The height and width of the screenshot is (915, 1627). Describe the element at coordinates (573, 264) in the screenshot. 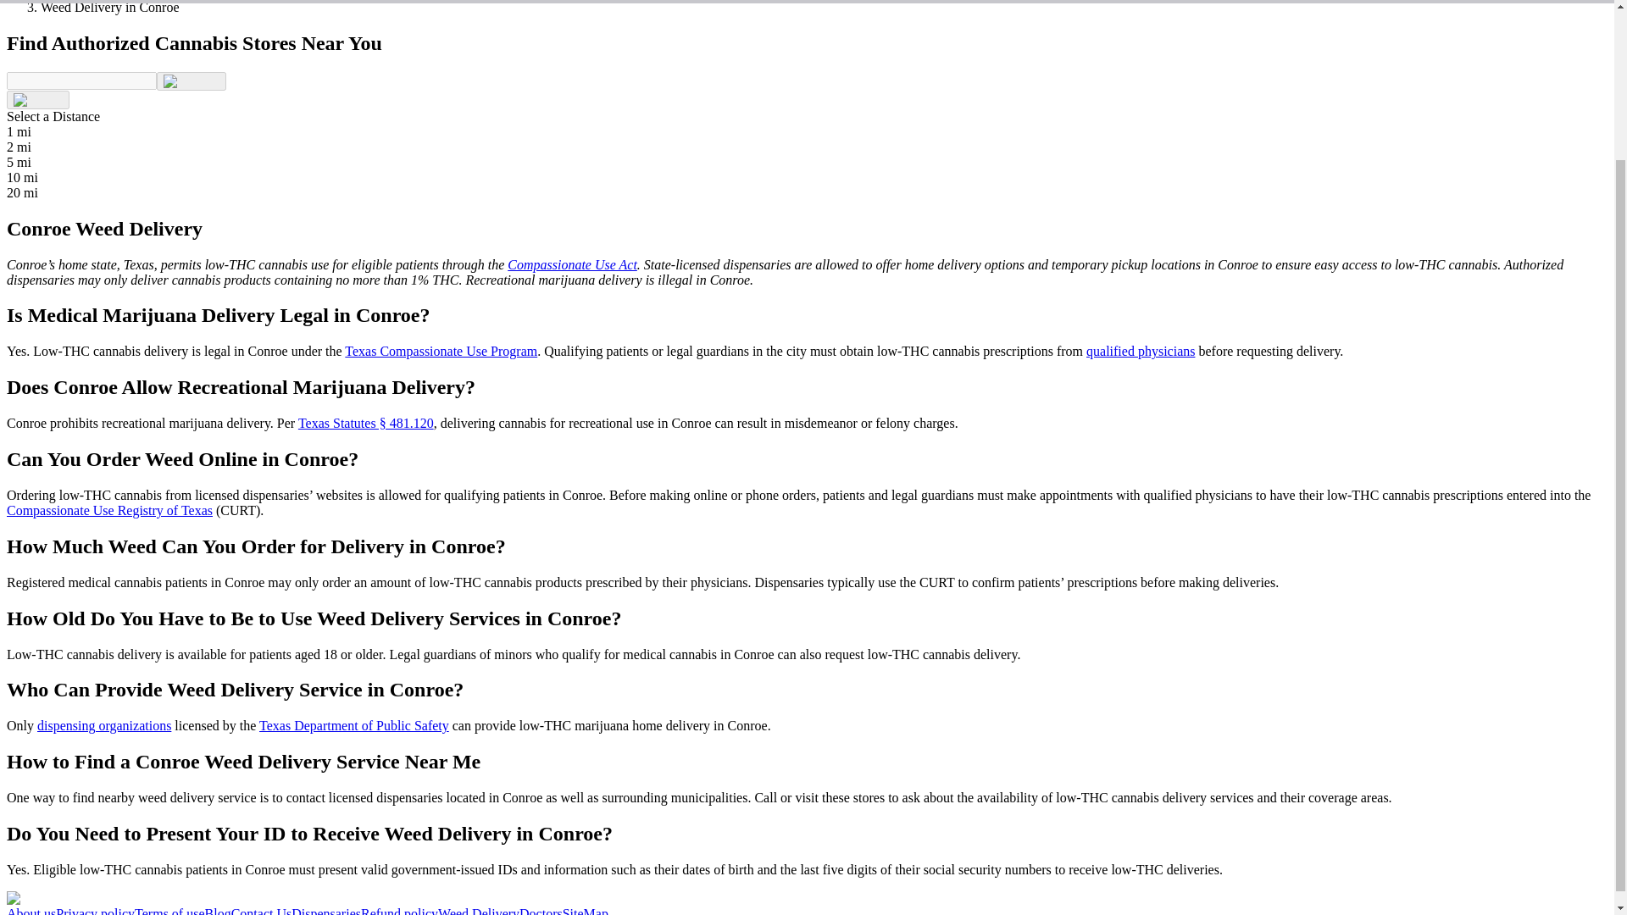

I see `Compassionate Use Act` at that location.